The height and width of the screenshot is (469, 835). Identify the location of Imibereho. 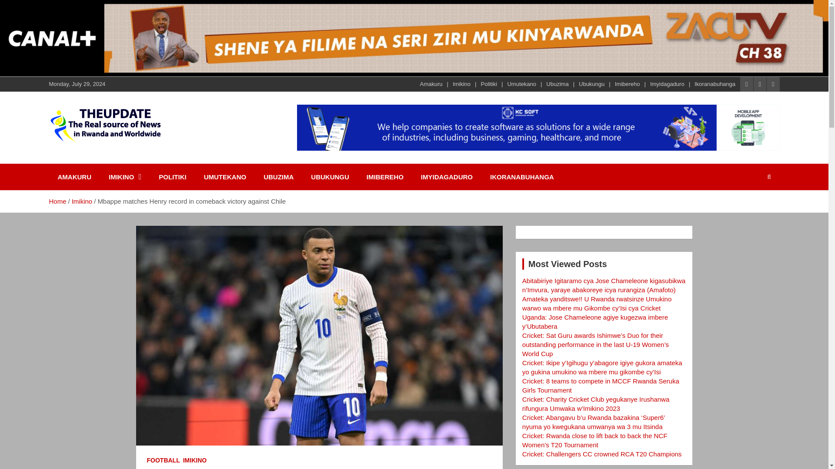
(627, 84).